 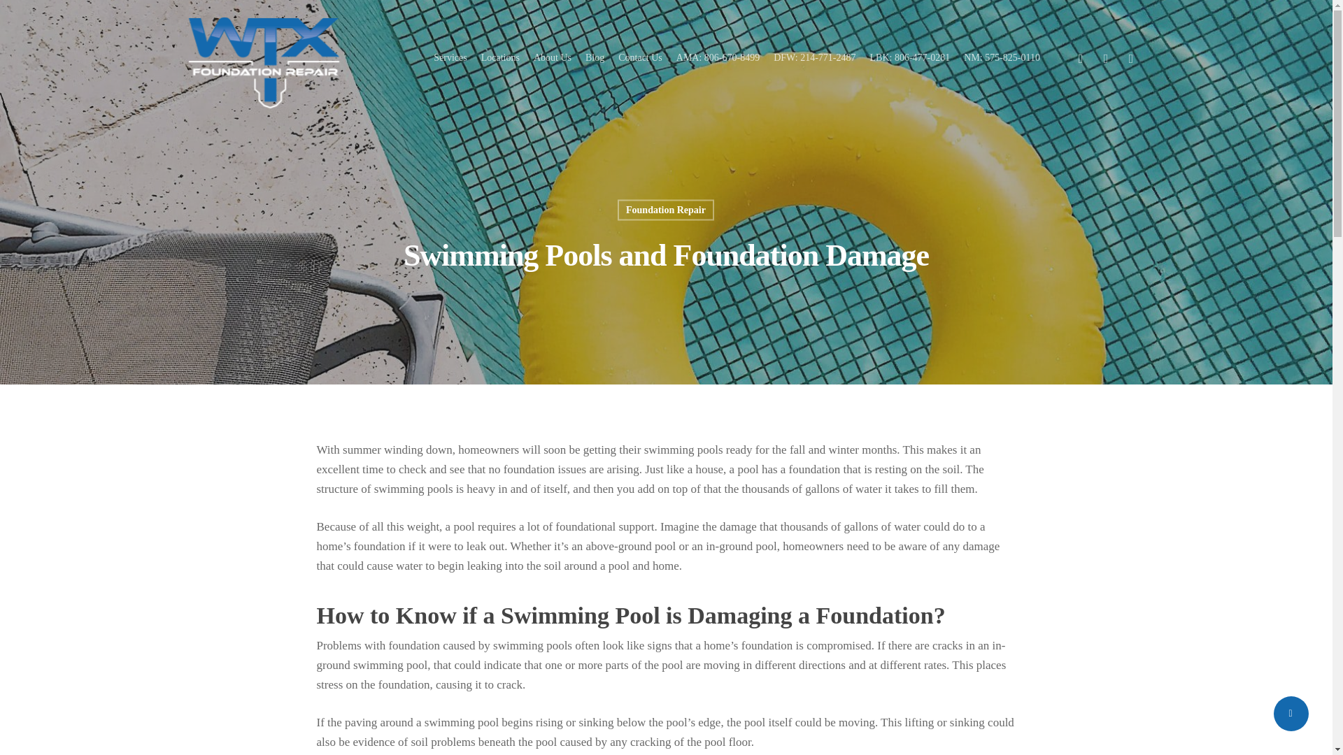 I want to click on Services, so click(x=450, y=57).